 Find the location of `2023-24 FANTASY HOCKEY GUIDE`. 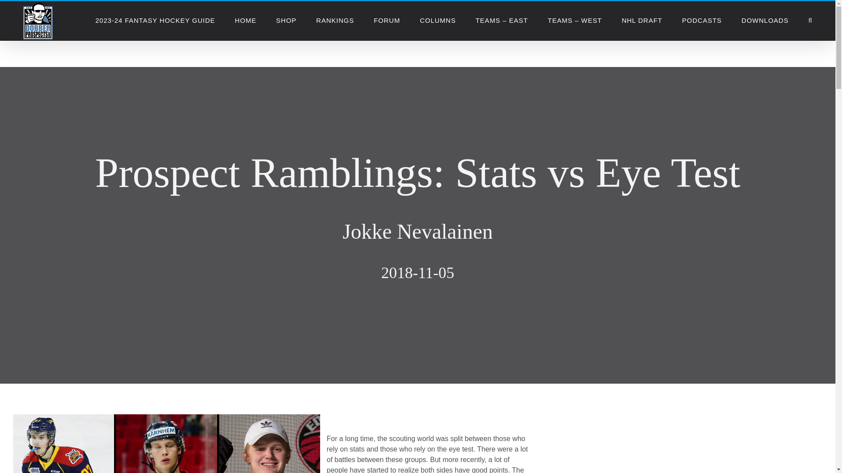

2023-24 FANTASY HOCKEY GUIDE is located at coordinates (154, 20).